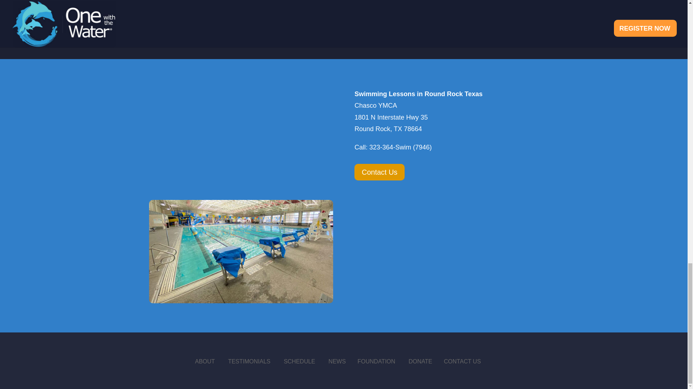 The width and height of the screenshot is (693, 389). I want to click on FOUNDATION, so click(376, 361).